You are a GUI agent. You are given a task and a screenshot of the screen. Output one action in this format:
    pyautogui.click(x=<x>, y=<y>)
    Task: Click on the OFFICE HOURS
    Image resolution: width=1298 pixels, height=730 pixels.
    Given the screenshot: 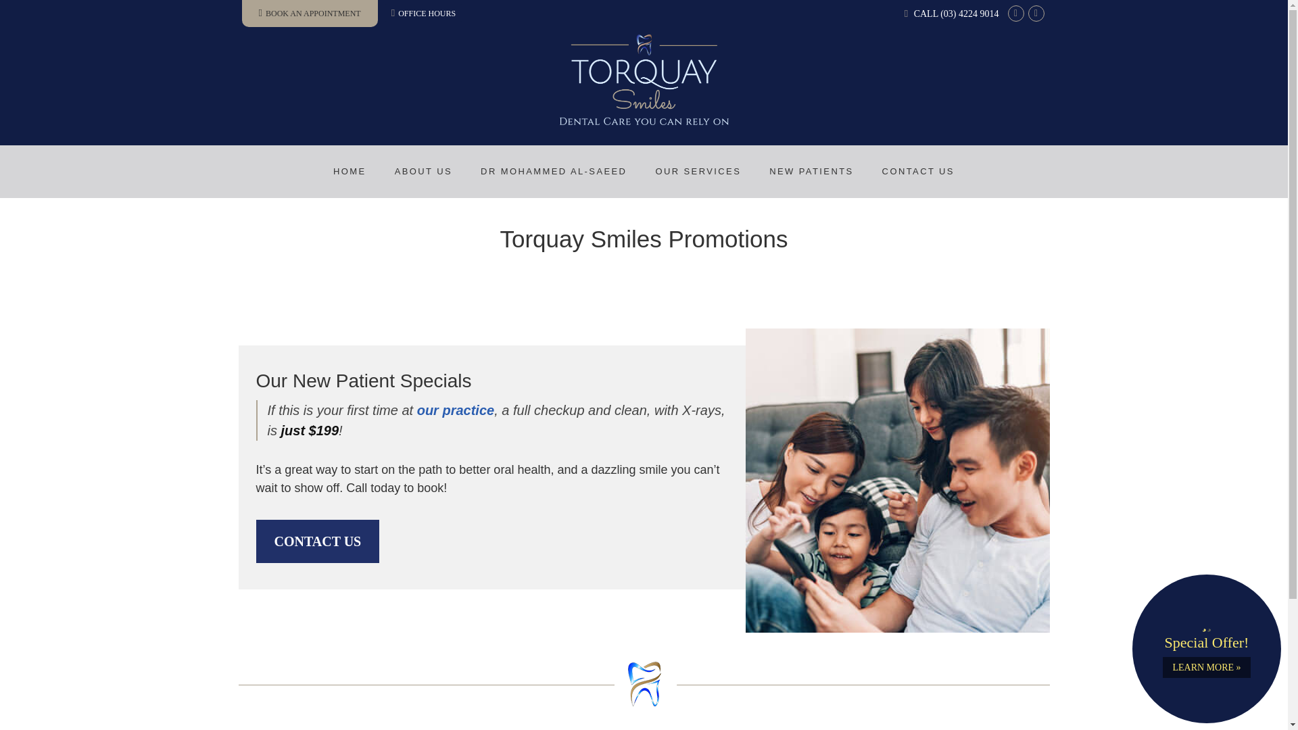 What is the action you would take?
    pyautogui.click(x=423, y=13)
    